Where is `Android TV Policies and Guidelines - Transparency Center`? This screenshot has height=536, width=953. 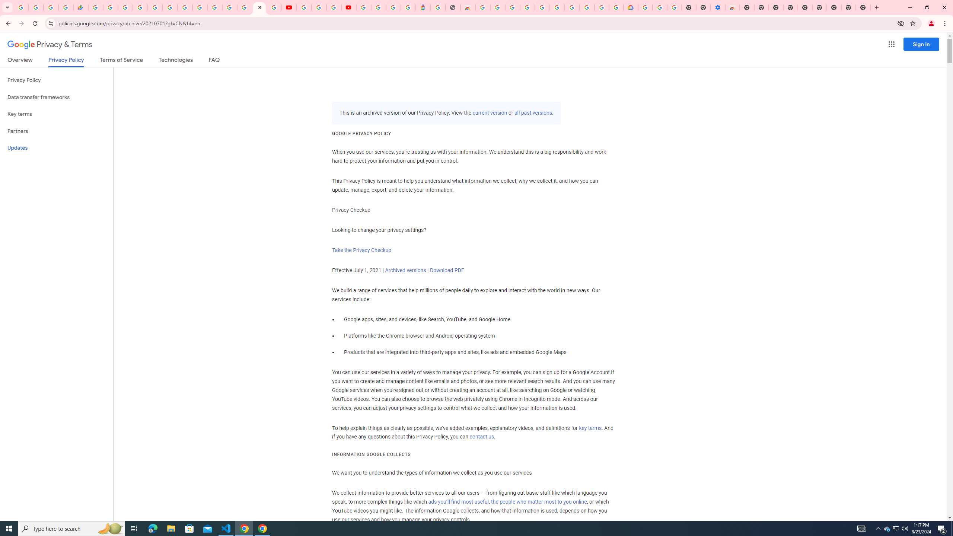 Android TV Policies and Guidelines - Transparency Center is located at coordinates (185, 7).